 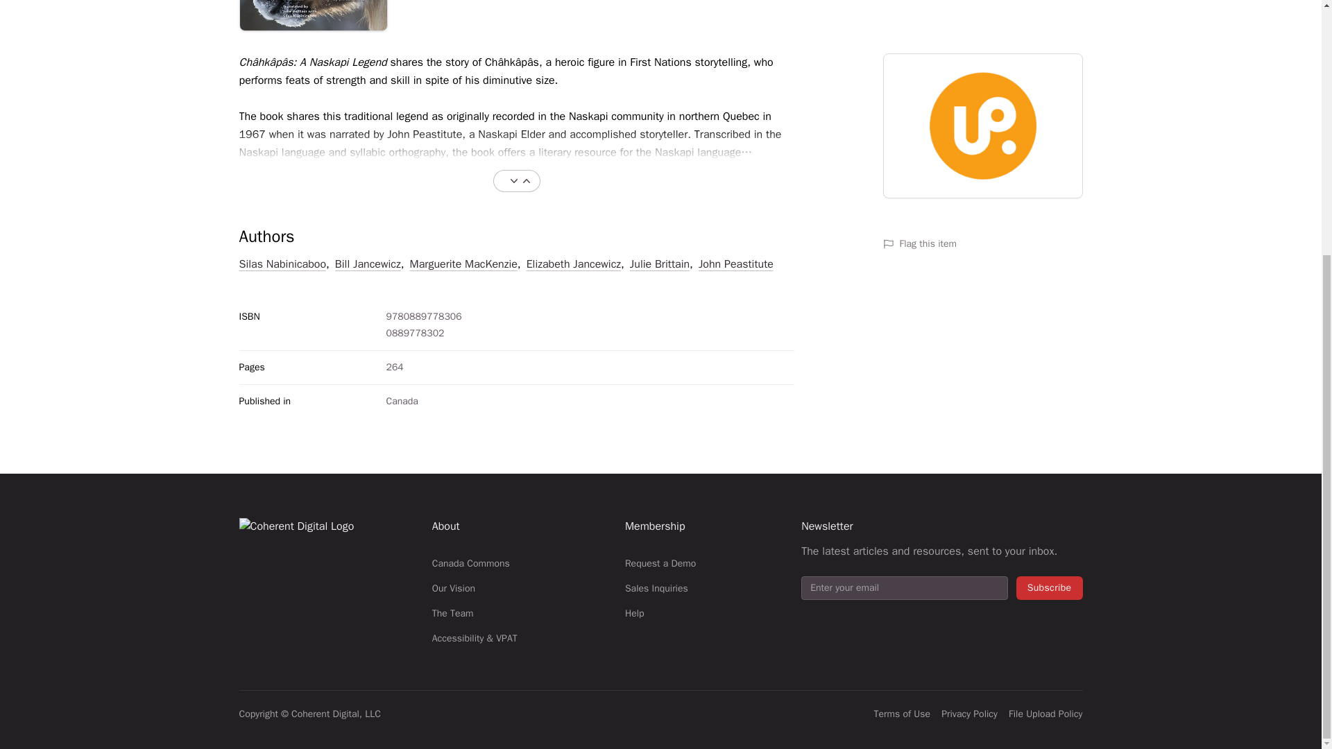 What do you see at coordinates (465, 264) in the screenshot?
I see `Marguerite MacKenzie,` at bounding box center [465, 264].